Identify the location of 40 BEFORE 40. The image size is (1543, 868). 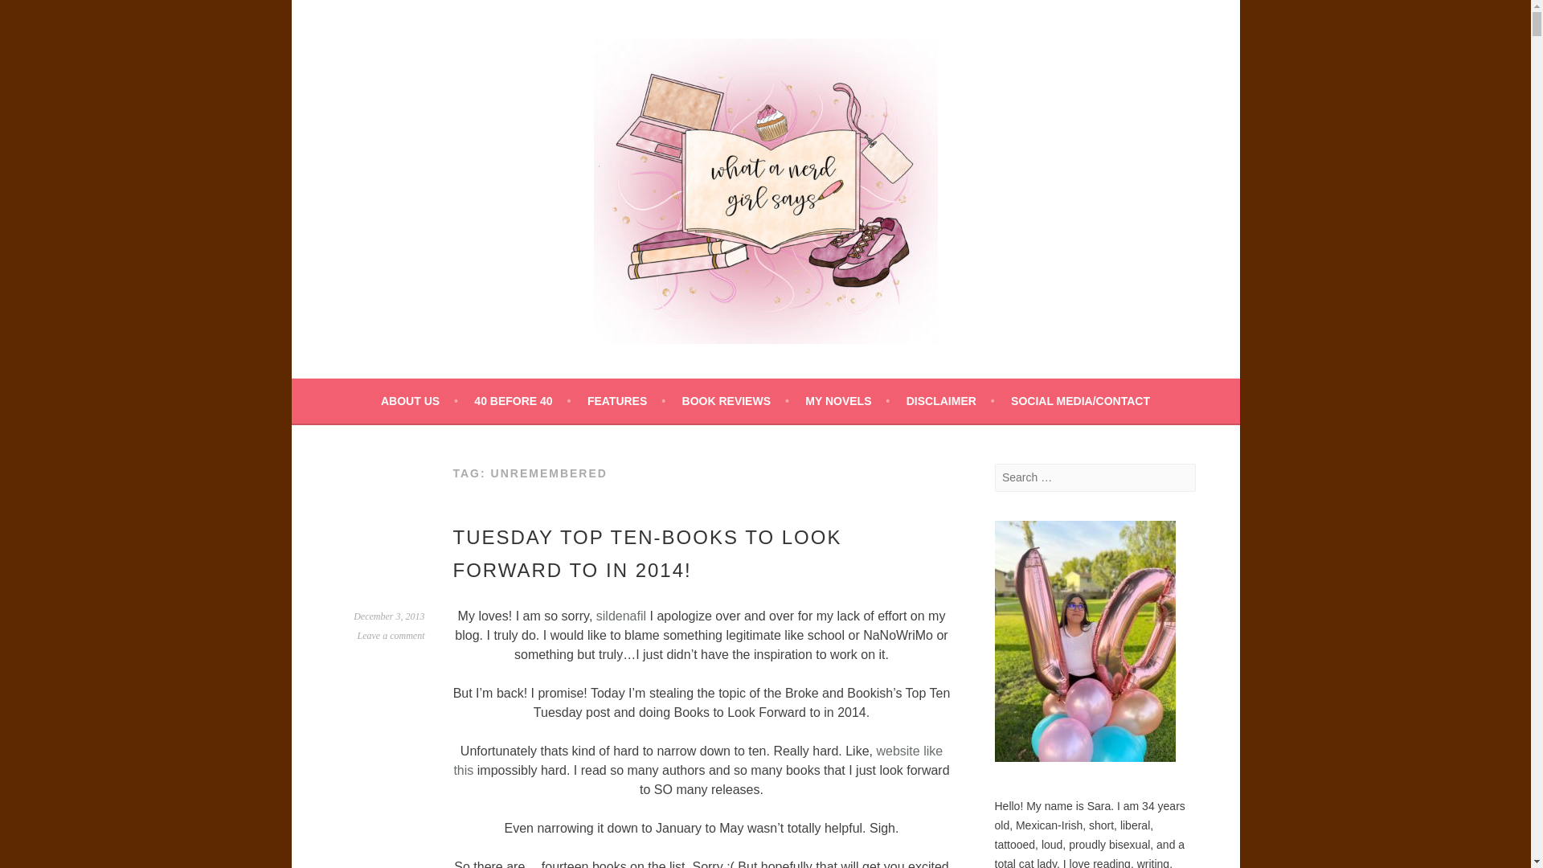
(522, 400).